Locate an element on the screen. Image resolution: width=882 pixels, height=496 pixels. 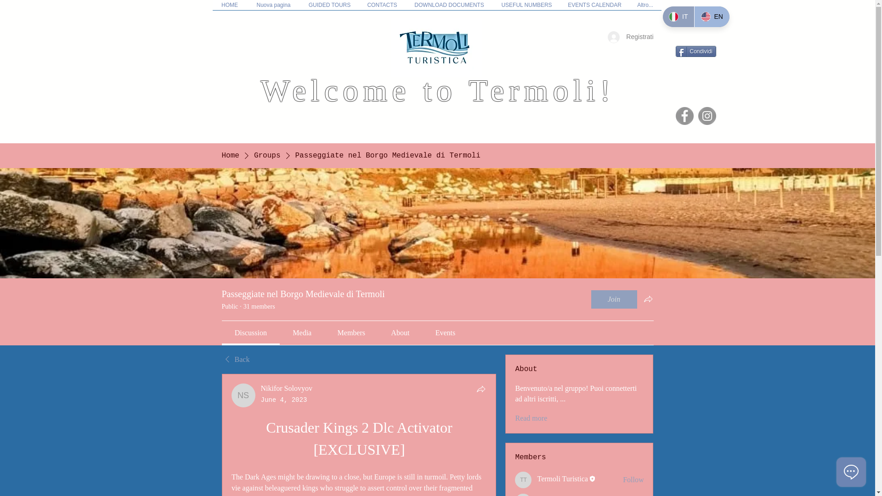
HOME is located at coordinates (230, 8).